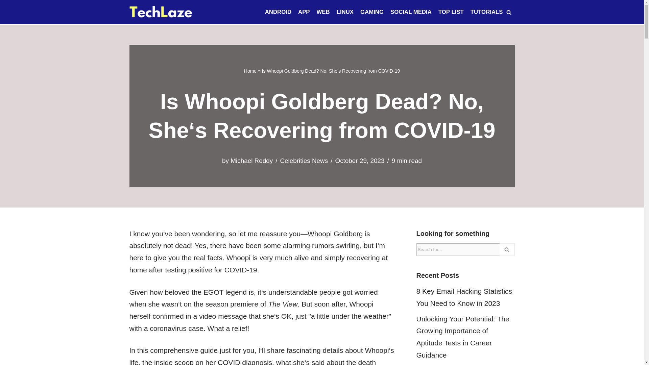 The width and height of the screenshot is (649, 365). What do you see at coordinates (451, 12) in the screenshot?
I see `TOP LIST` at bounding box center [451, 12].